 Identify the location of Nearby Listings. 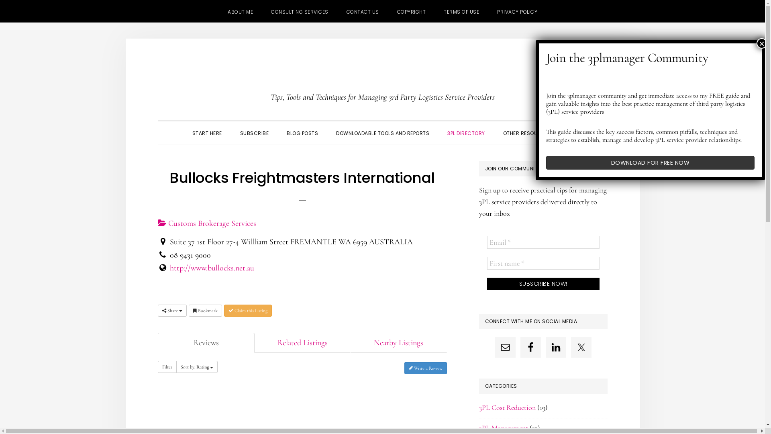
(398, 343).